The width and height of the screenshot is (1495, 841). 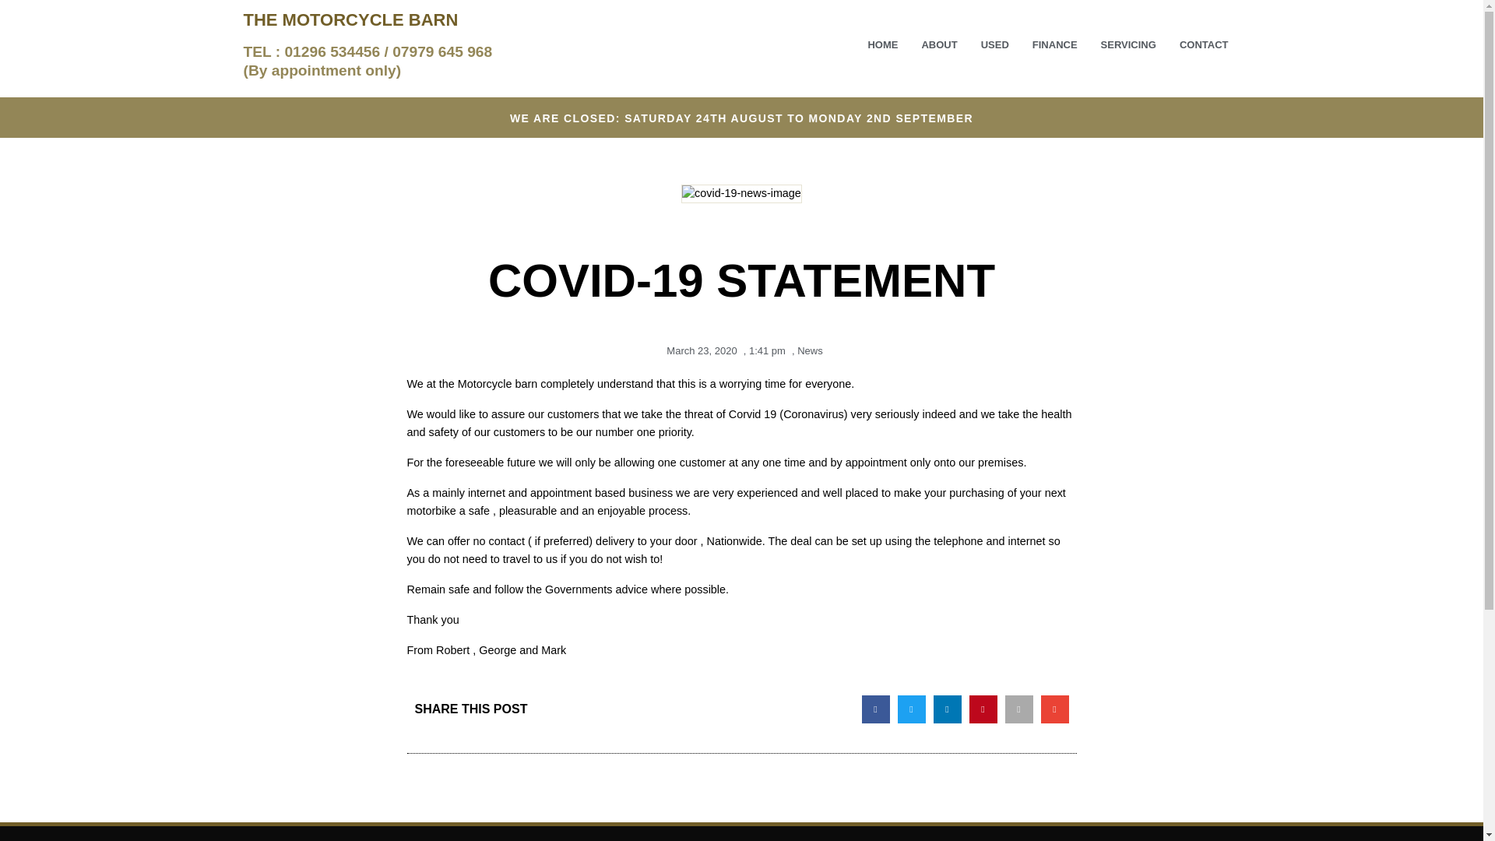 I want to click on CONTACT, so click(x=1204, y=45).